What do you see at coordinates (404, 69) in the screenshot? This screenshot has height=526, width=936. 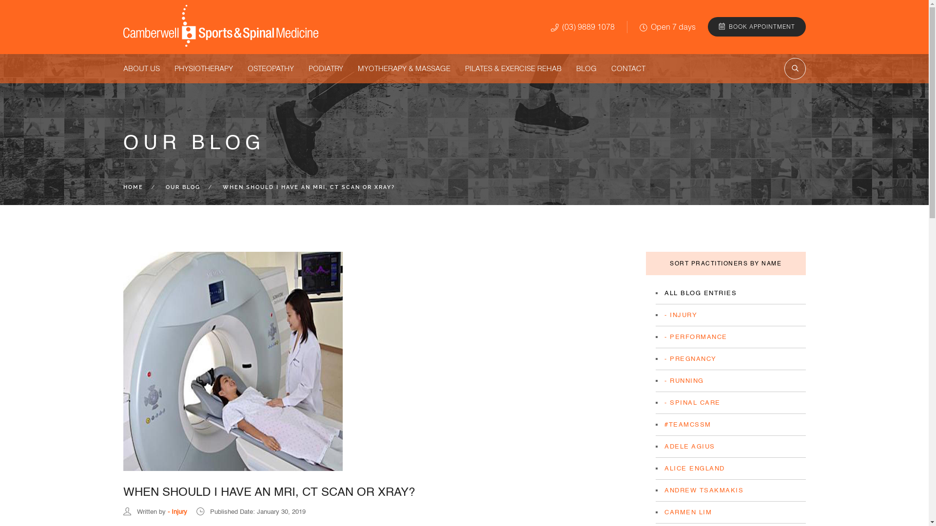 I see `MYOTHERAPY & MASSAGE` at bounding box center [404, 69].